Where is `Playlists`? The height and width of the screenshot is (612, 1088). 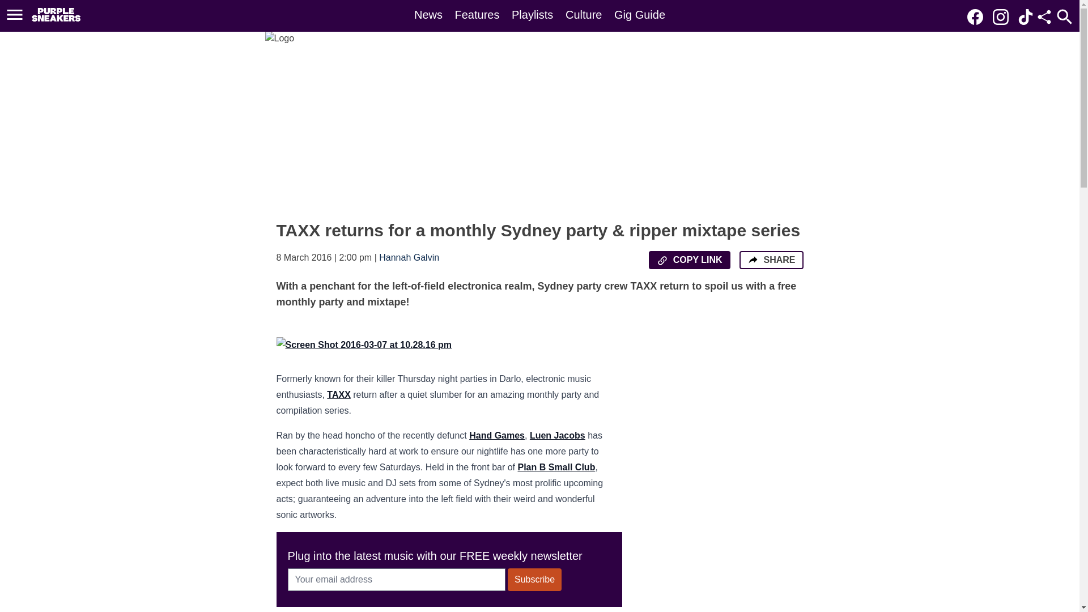
Playlists is located at coordinates (532, 15).